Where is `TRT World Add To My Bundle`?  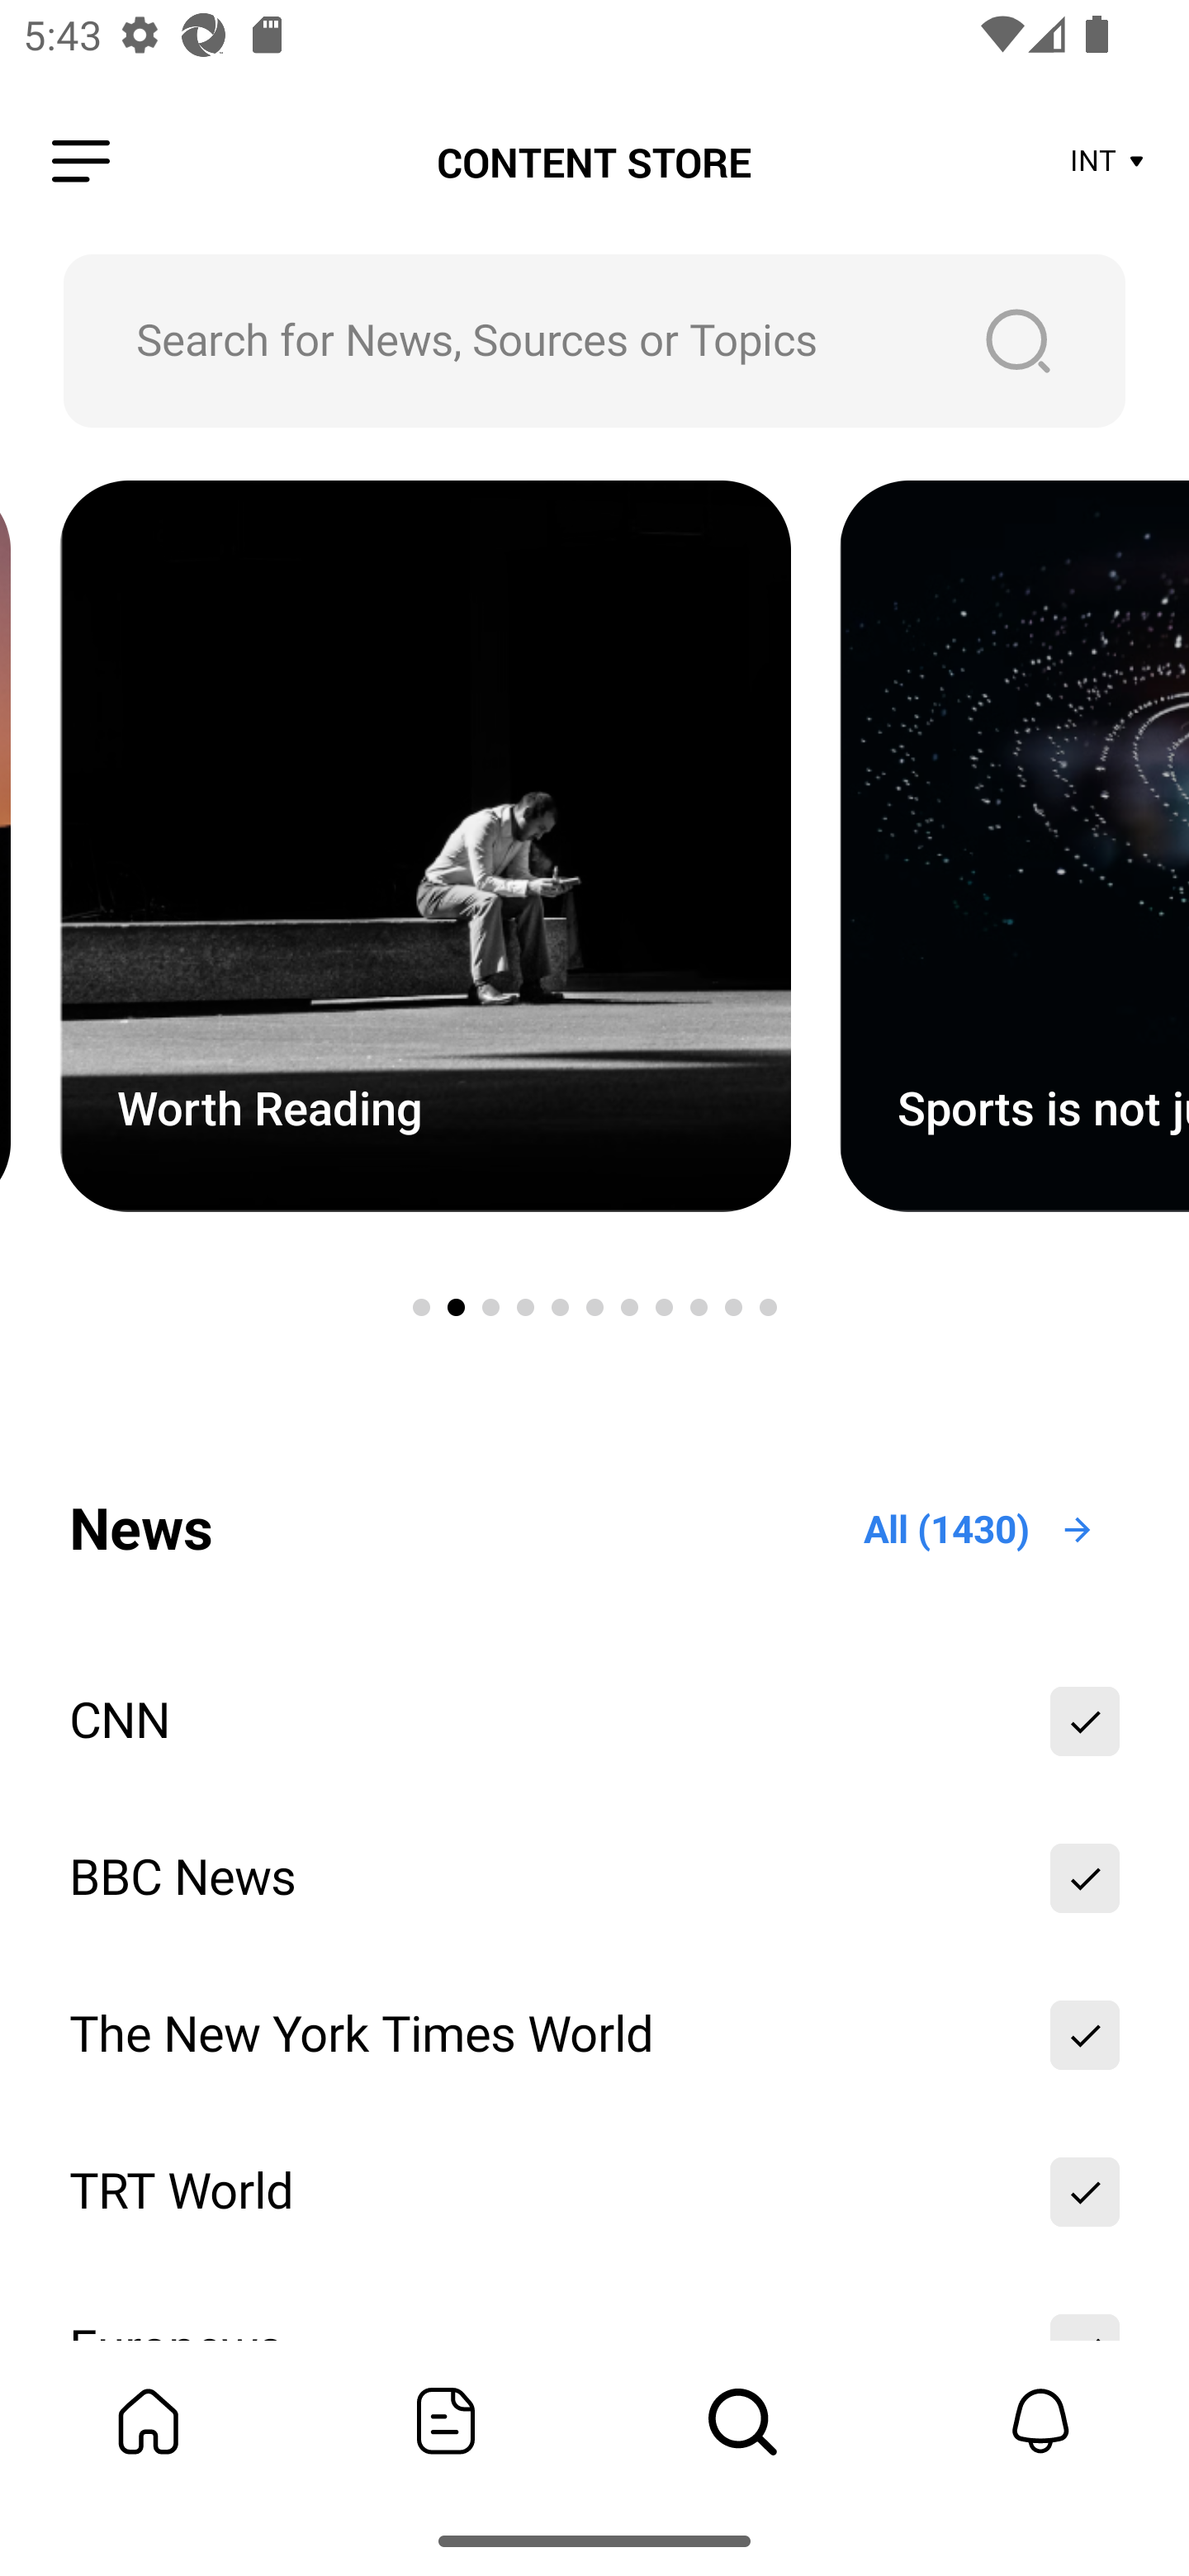 TRT World Add To My Bundle is located at coordinates (594, 2191).